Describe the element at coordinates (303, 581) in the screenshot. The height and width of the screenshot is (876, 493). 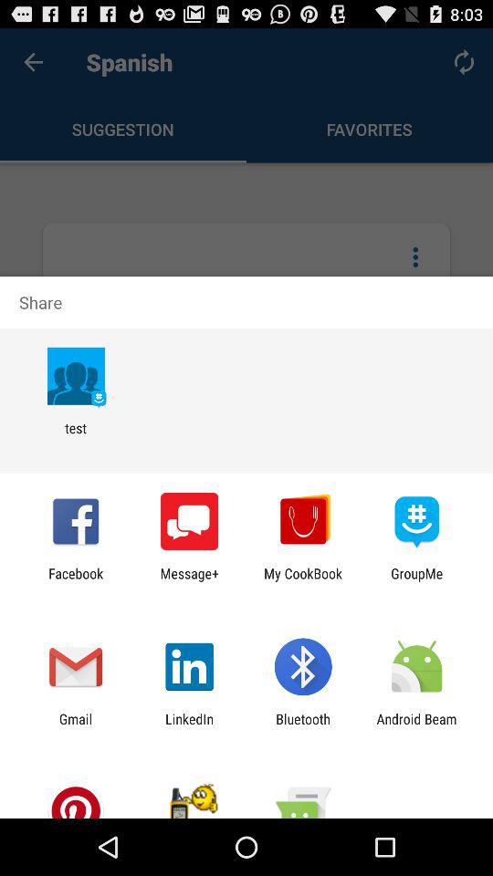
I see `launch app next to the groupme icon` at that location.